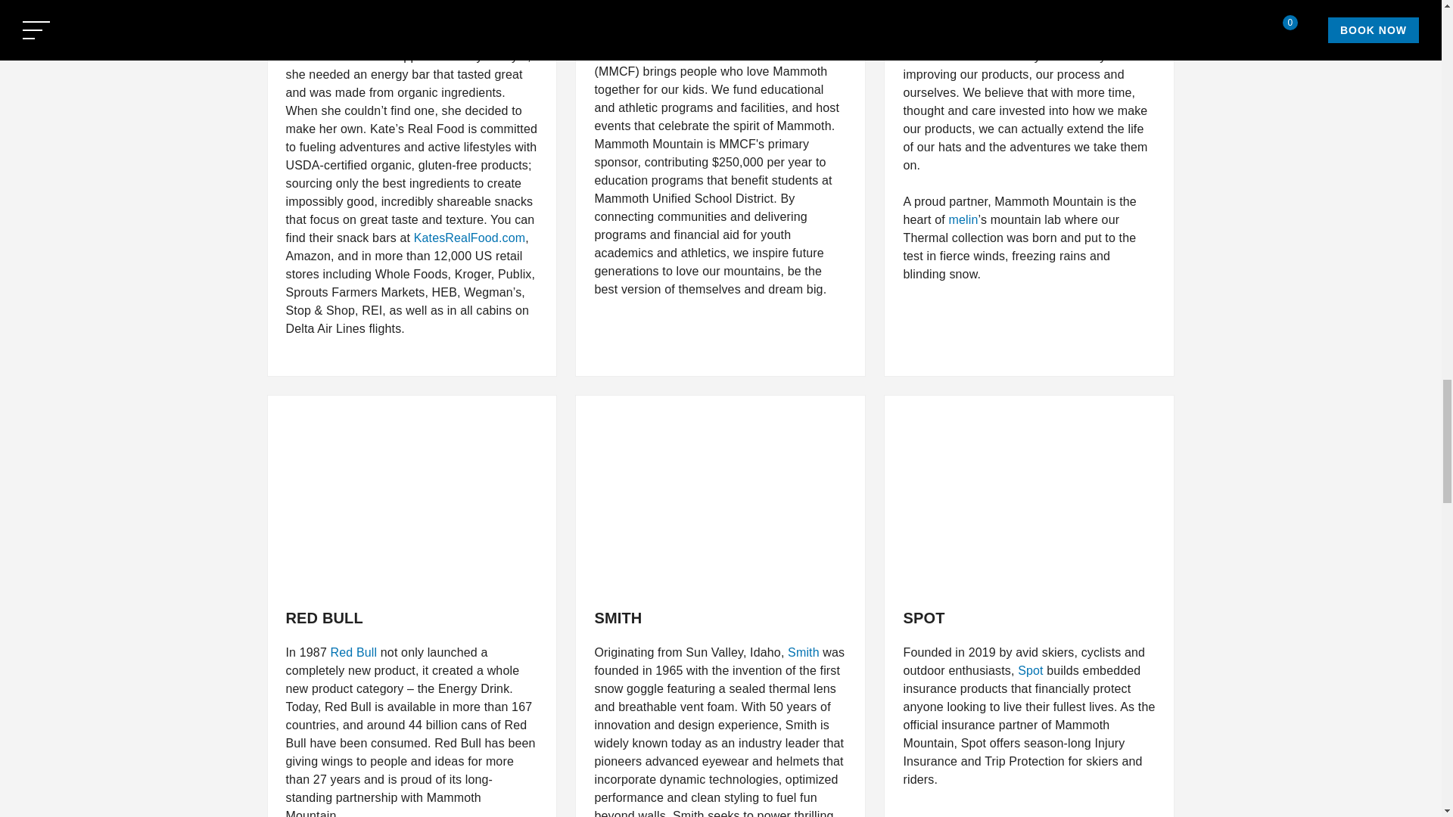 This screenshot has width=1453, height=817. Describe the element at coordinates (963, 219) in the screenshot. I see `melin` at that location.